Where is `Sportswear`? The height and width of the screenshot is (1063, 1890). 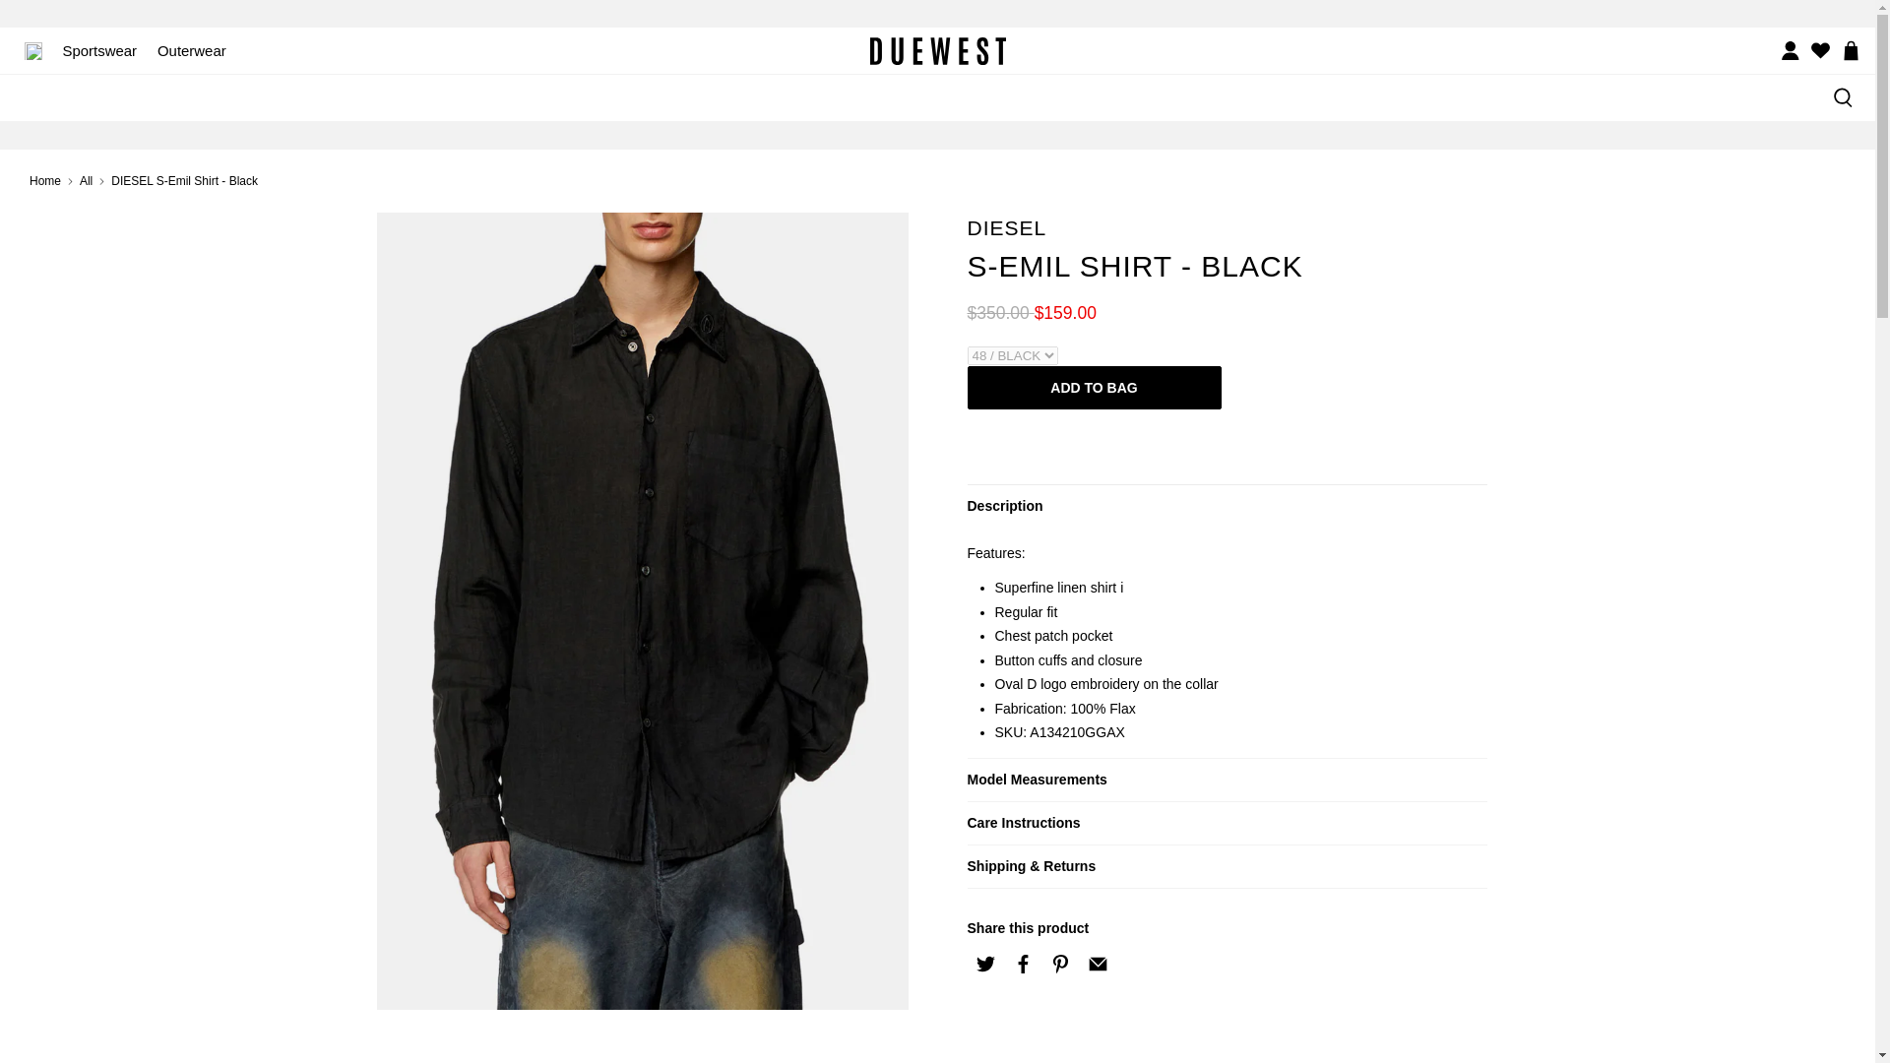 Sportswear is located at coordinates (99, 50).